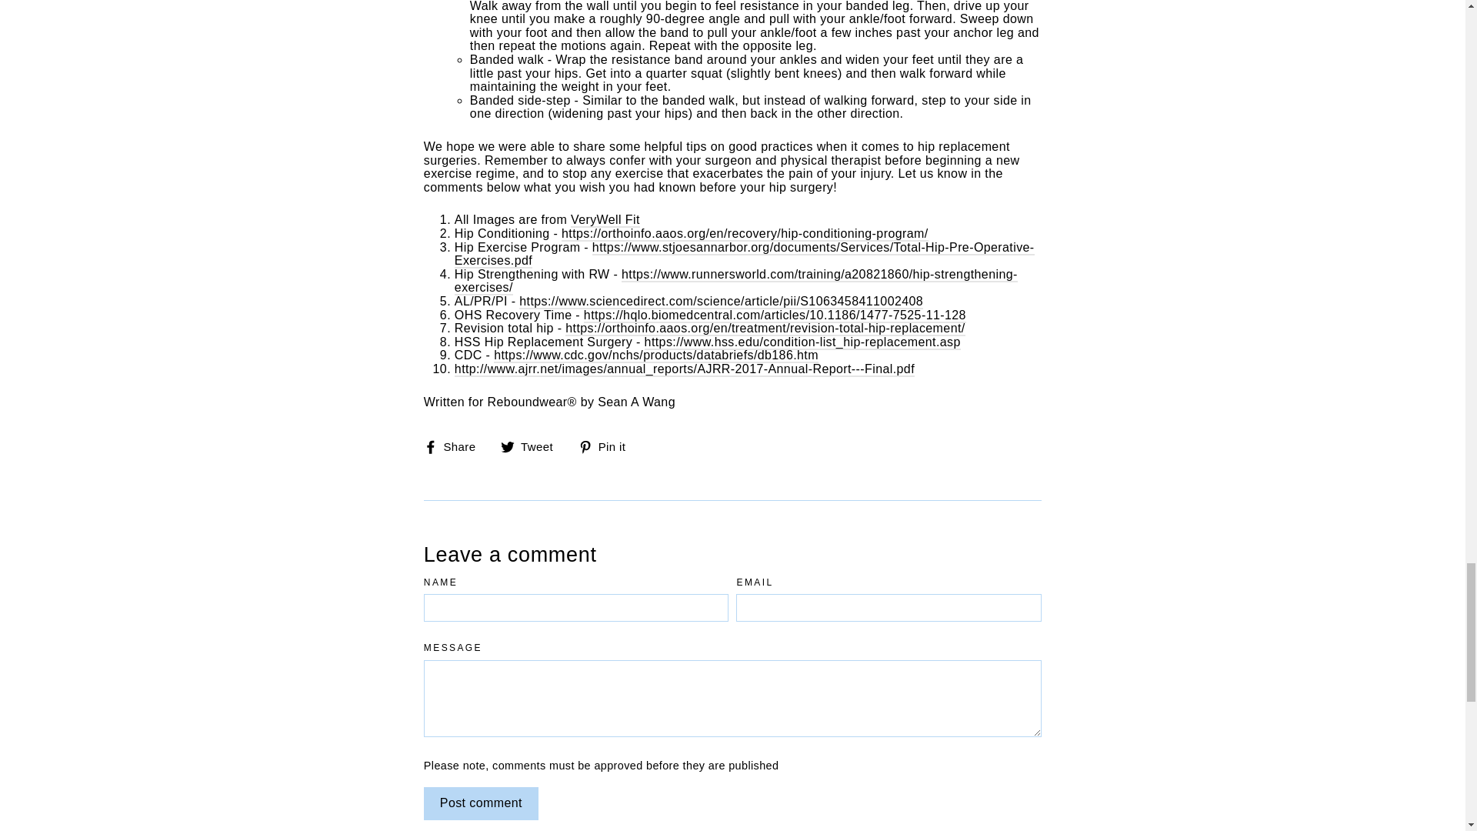 This screenshot has width=1477, height=831. I want to click on Share on Facebook, so click(455, 446).